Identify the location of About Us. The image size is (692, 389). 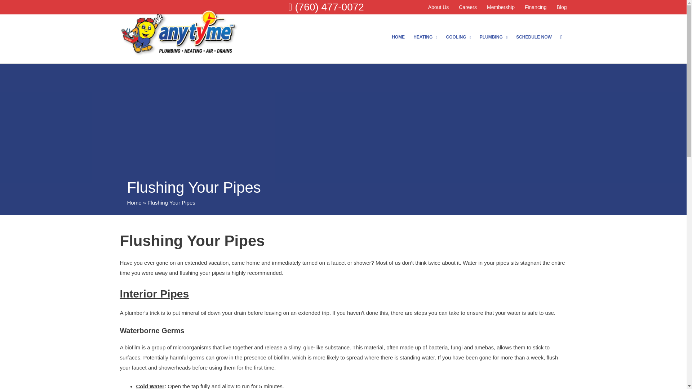
(438, 7).